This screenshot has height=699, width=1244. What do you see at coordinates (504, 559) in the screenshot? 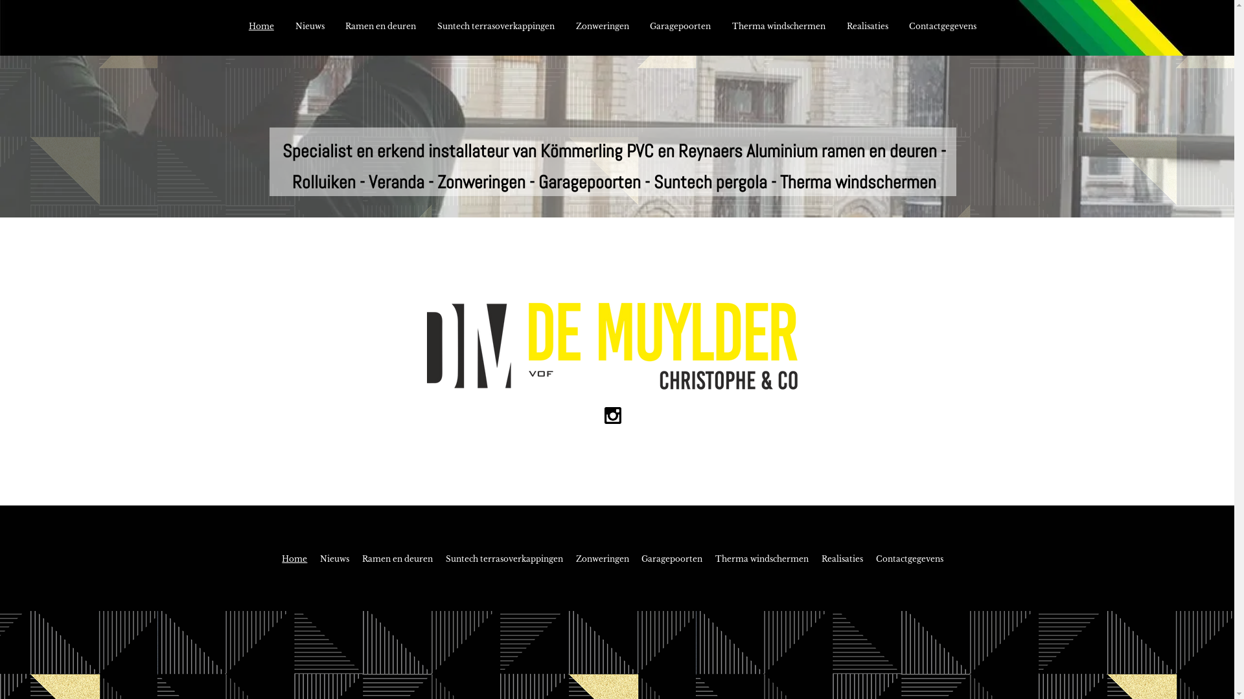
I see `Suntech terrasoverkappingen` at bounding box center [504, 559].